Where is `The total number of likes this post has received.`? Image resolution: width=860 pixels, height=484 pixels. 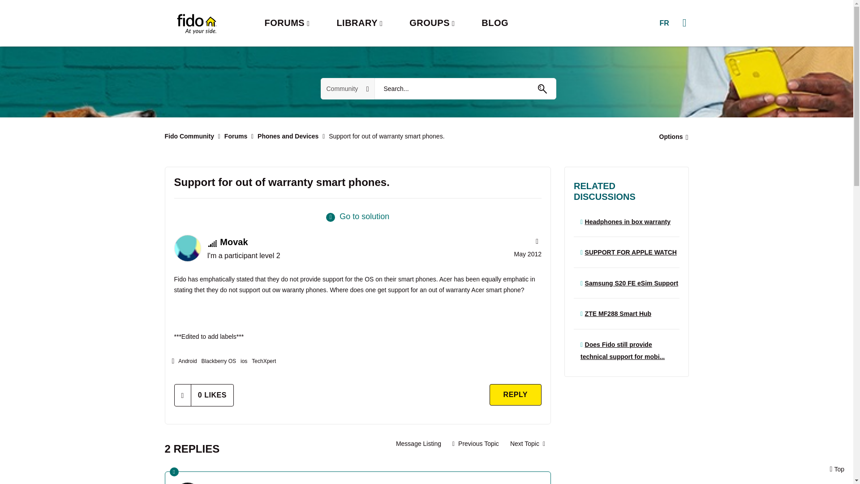
The total number of likes this post has received. is located at coordinates (212, 395).